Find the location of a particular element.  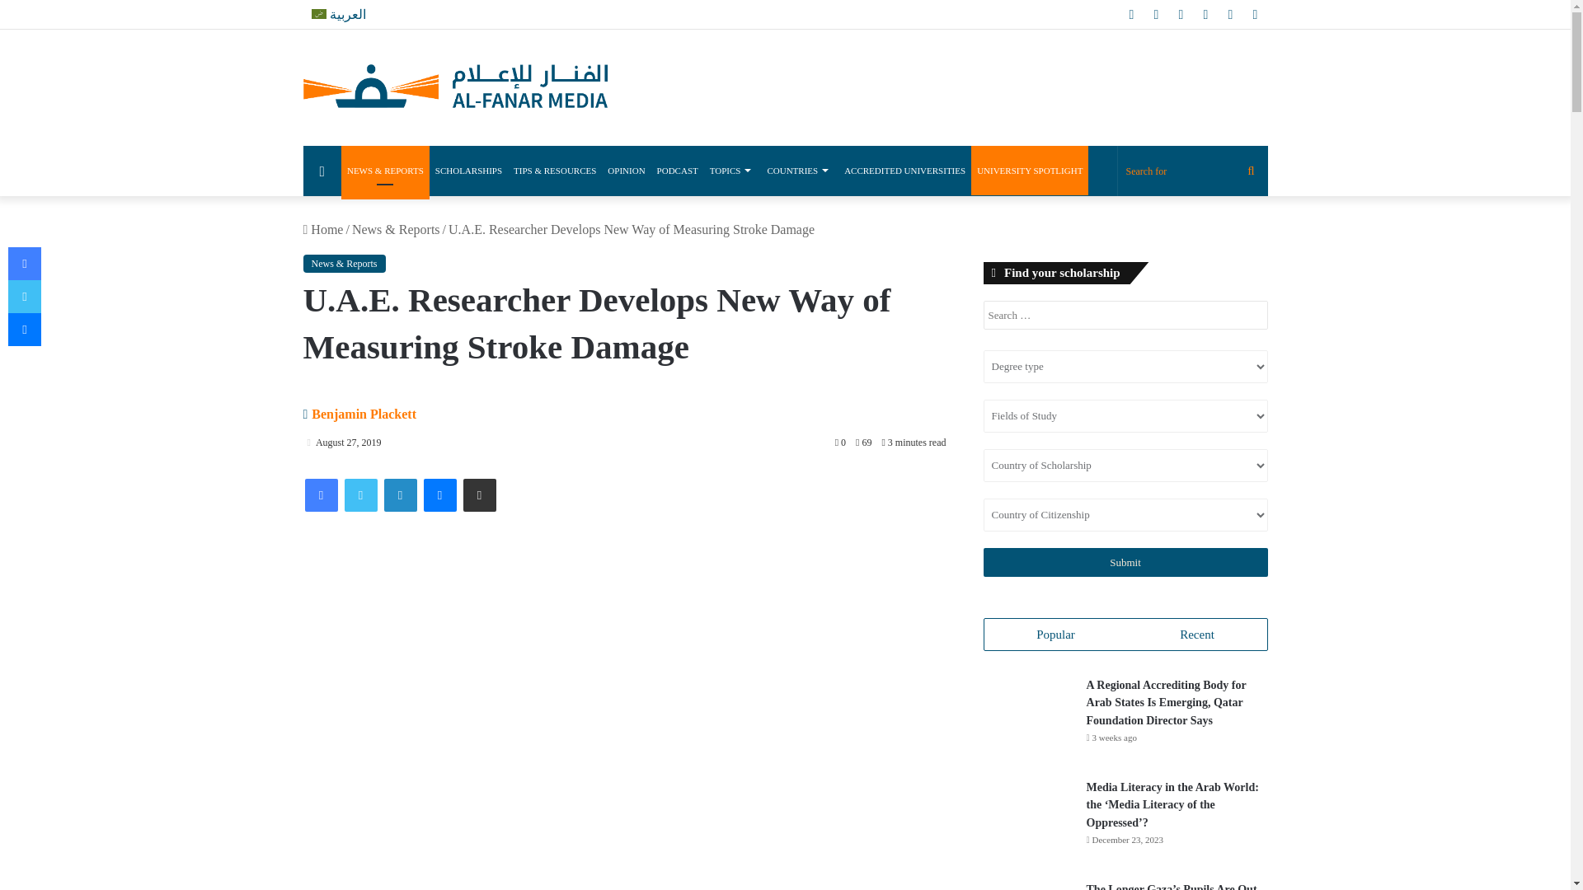

COUNTRIES is located at coordinates (800, 170).